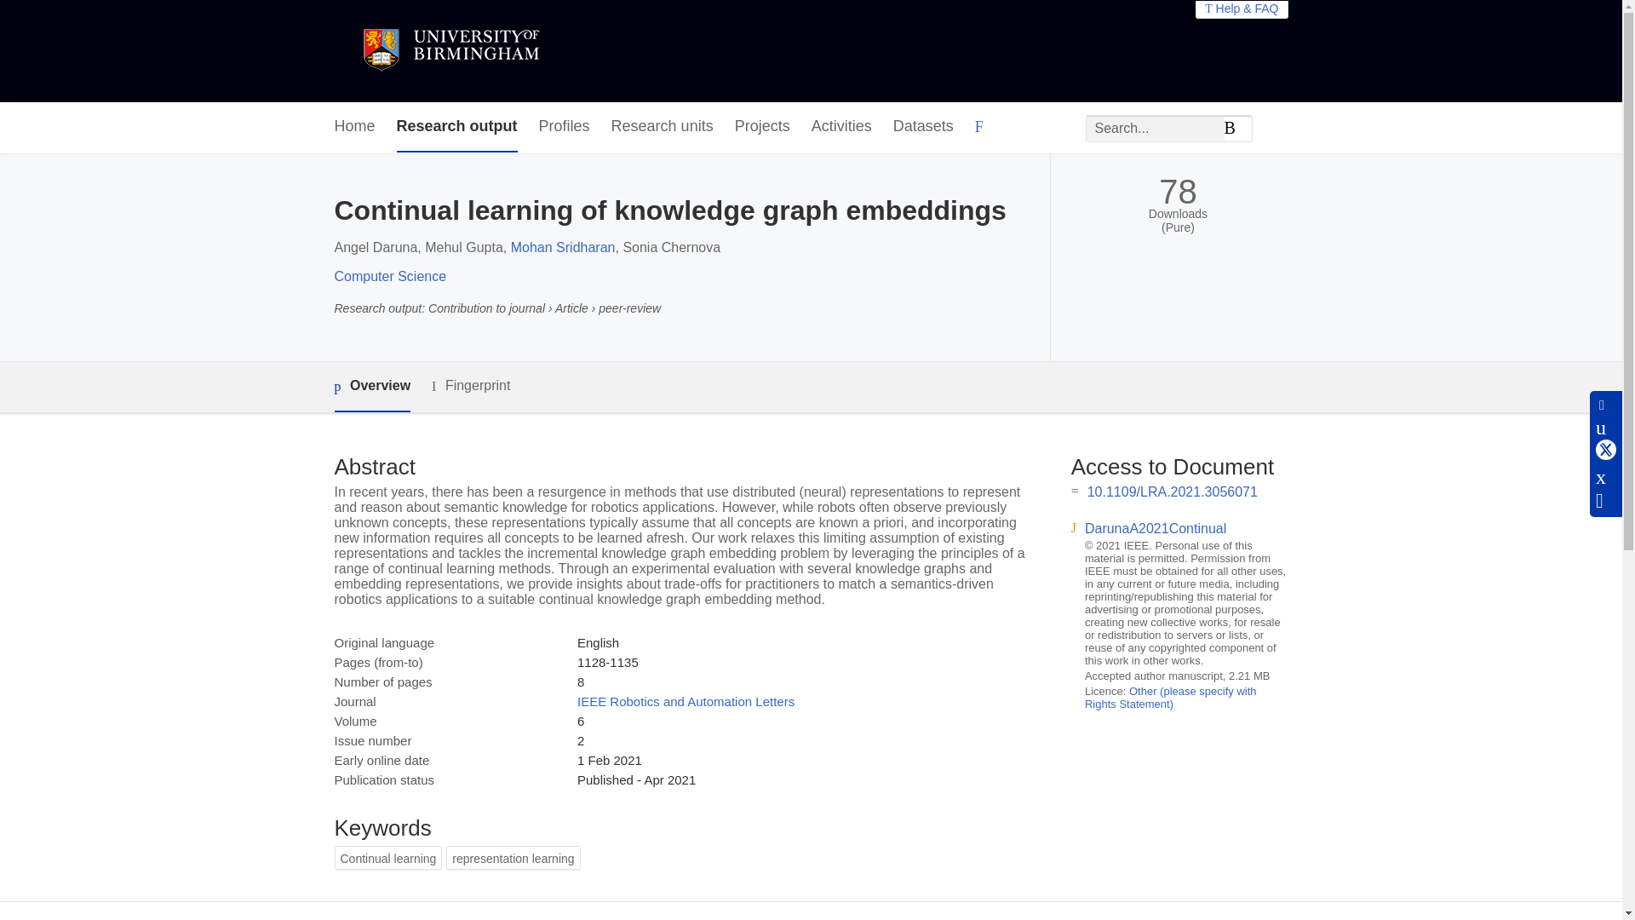 The image size is (1635, 920). I want to click on Fingerprint, so click(470, 386).